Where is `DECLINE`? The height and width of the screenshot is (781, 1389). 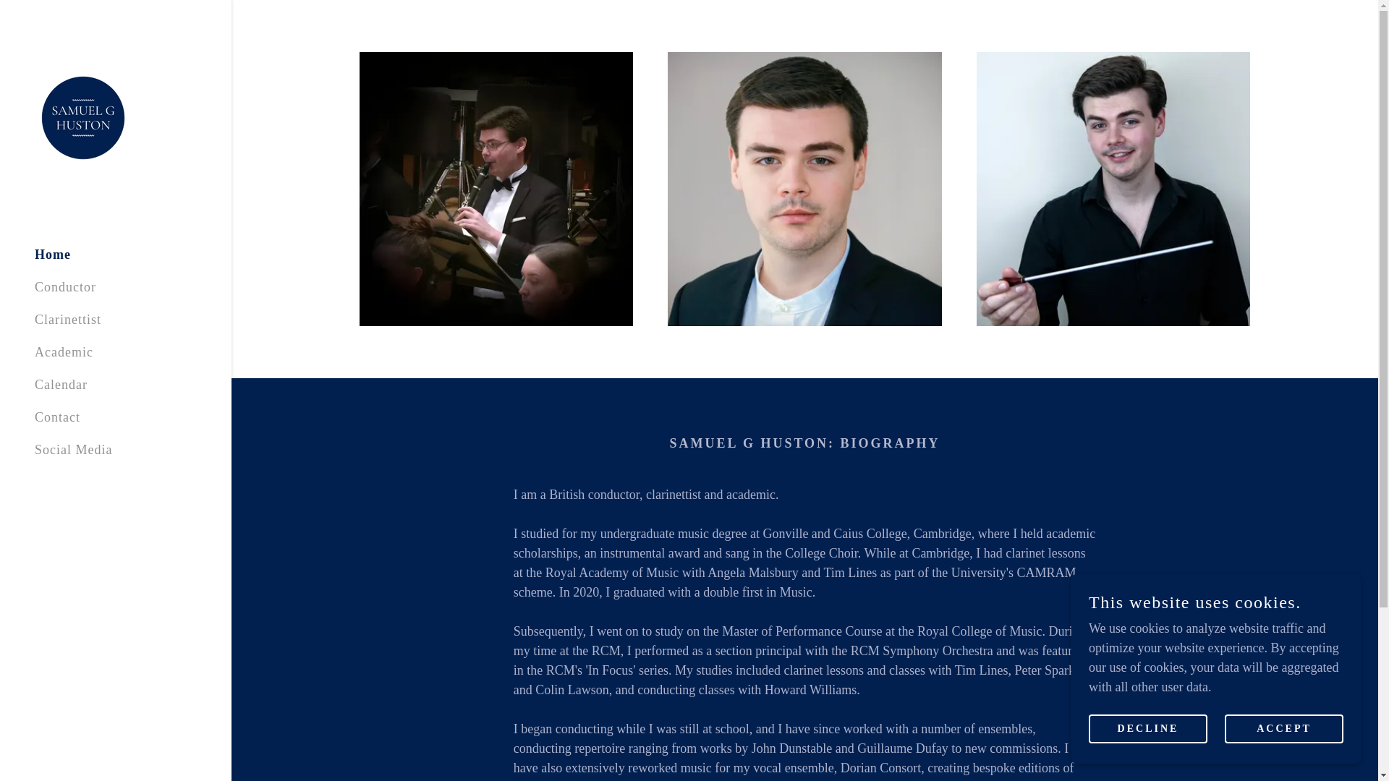
DECLINE is located at coordinates (1147, 729).